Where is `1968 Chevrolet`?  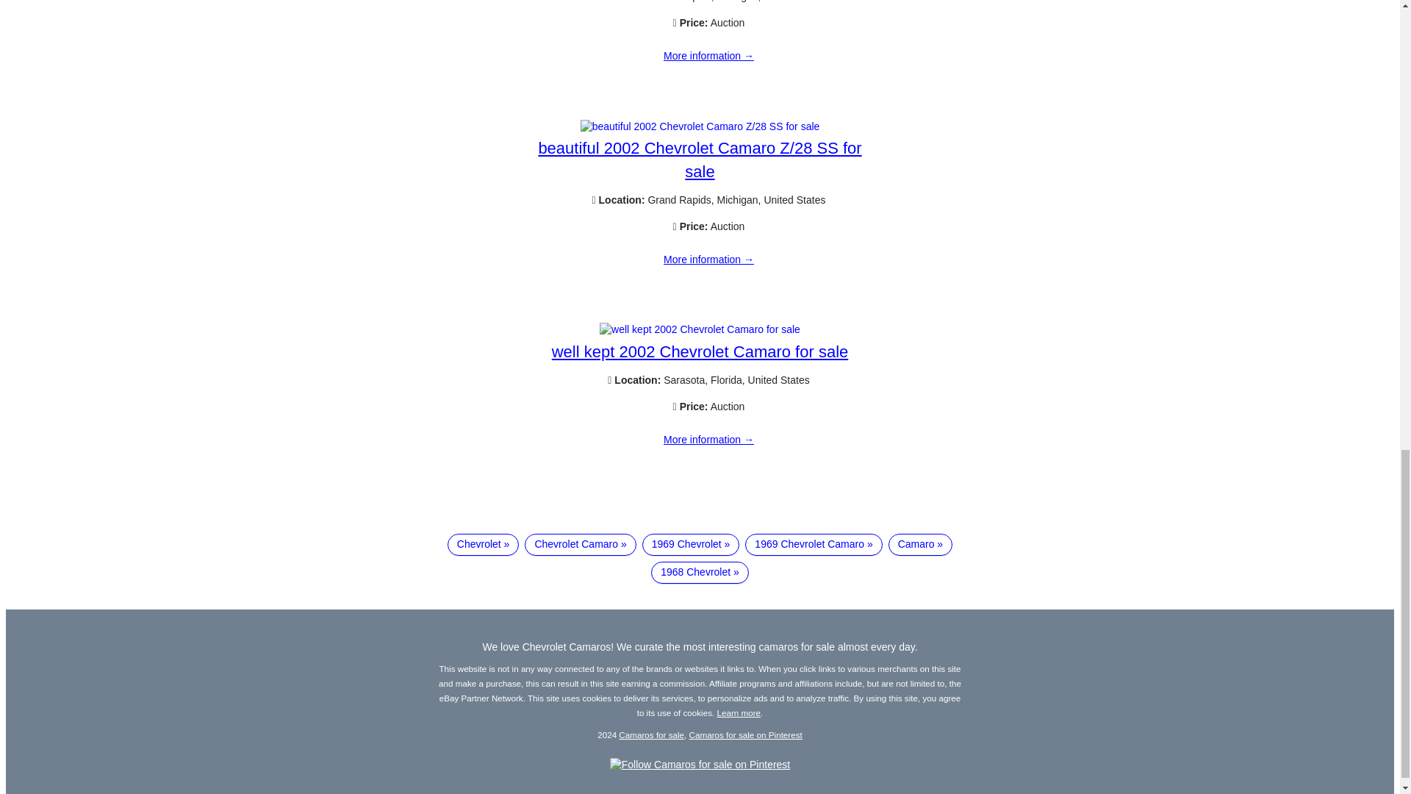 1968 Chevrolet is located at coordinates (700, 572).